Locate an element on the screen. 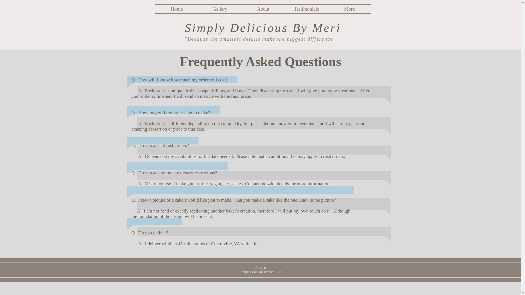  Testimonials is located at coordinates (307, 9).